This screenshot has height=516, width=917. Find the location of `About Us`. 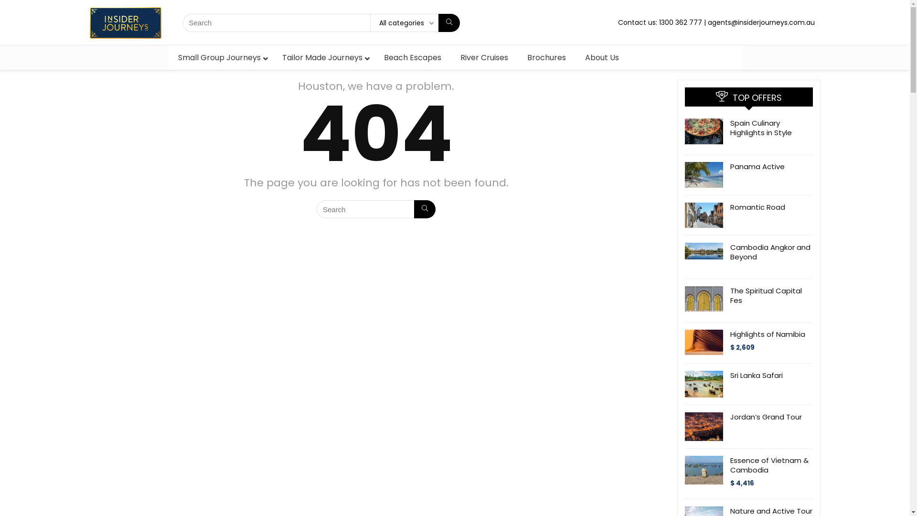

About Us is located at coordinates (602, 58).